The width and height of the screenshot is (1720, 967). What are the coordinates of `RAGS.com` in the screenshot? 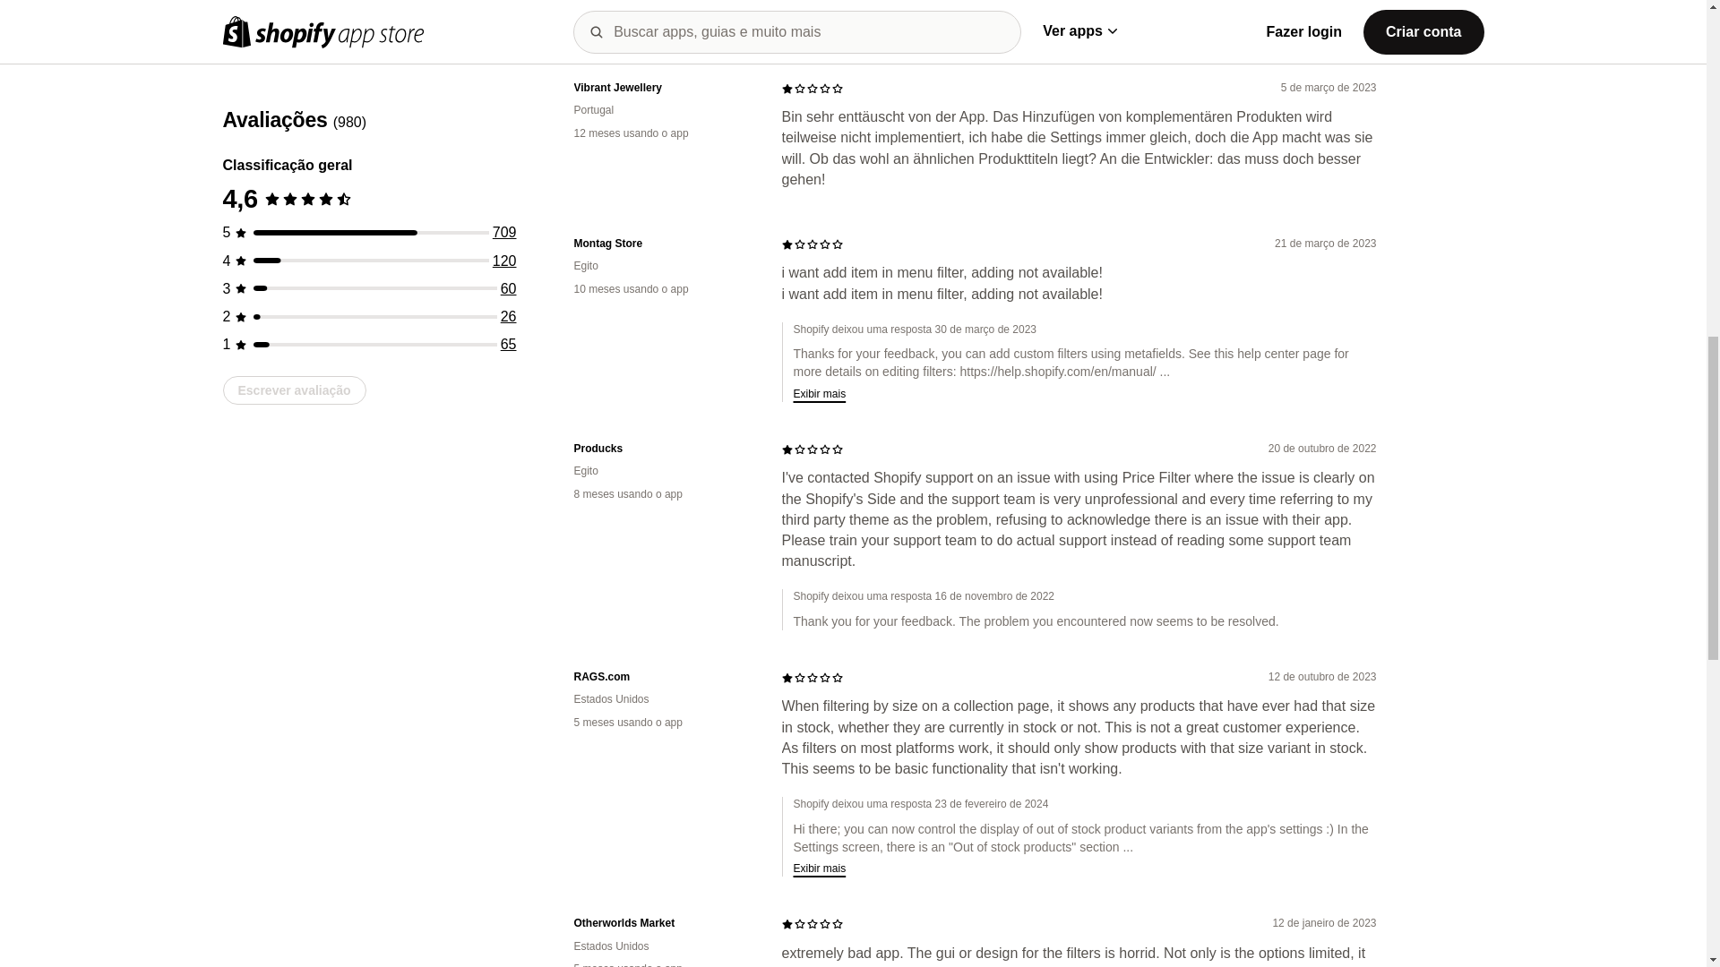 It's located at (663, 677).